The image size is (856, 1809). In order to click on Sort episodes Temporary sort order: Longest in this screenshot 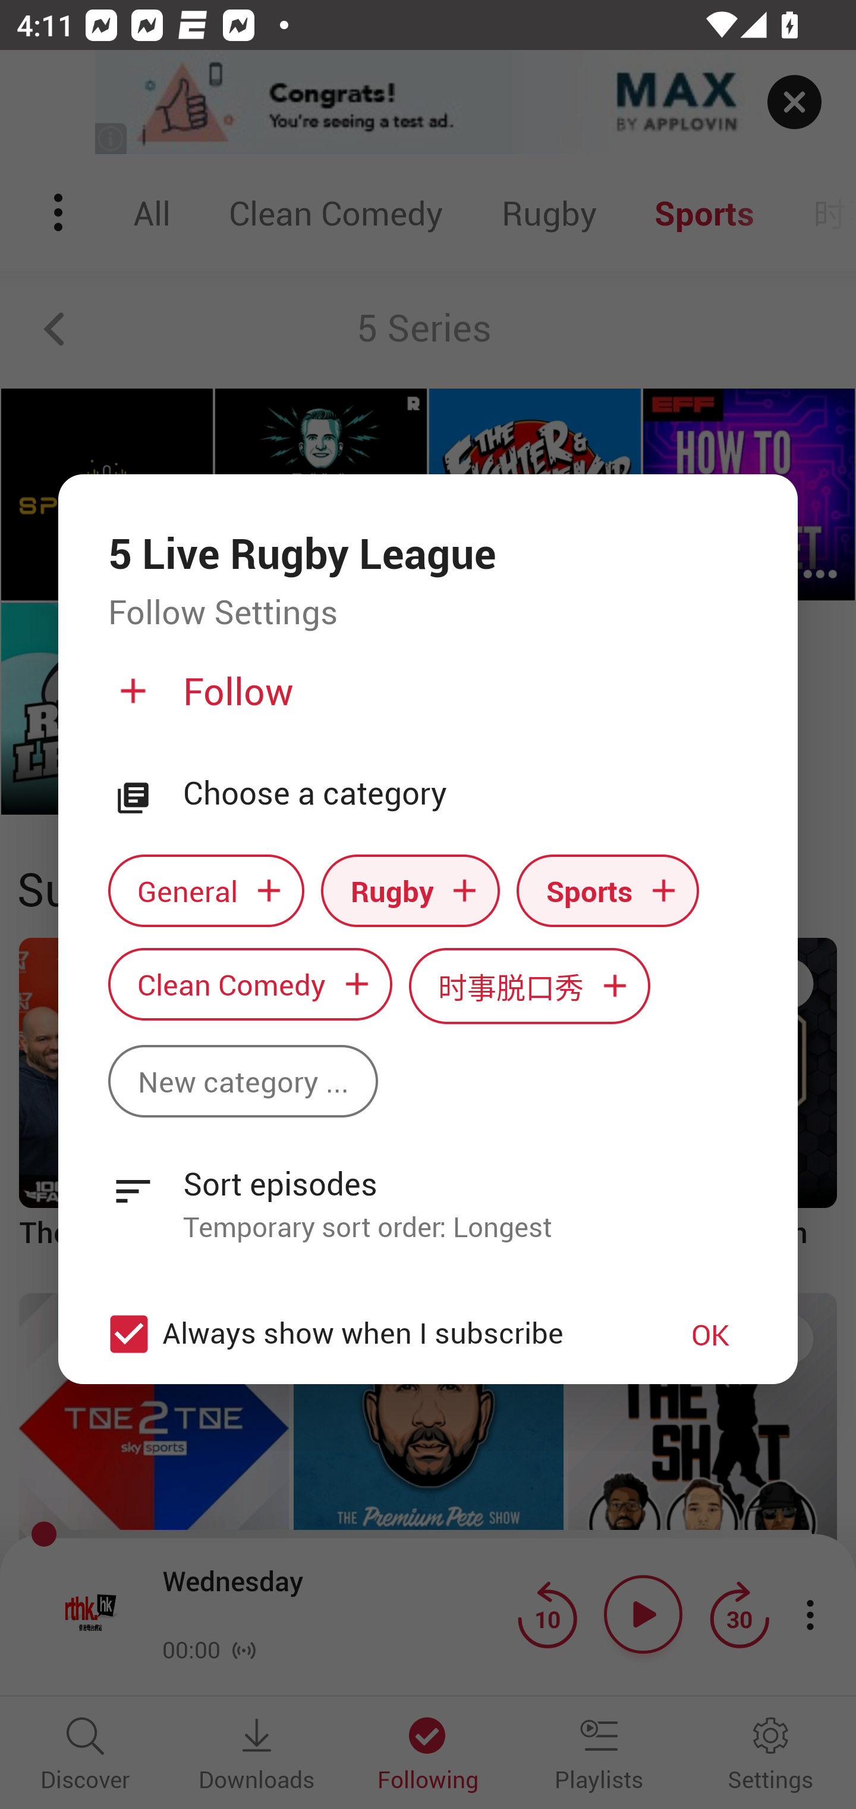, I will do `click(428, 1192)`.